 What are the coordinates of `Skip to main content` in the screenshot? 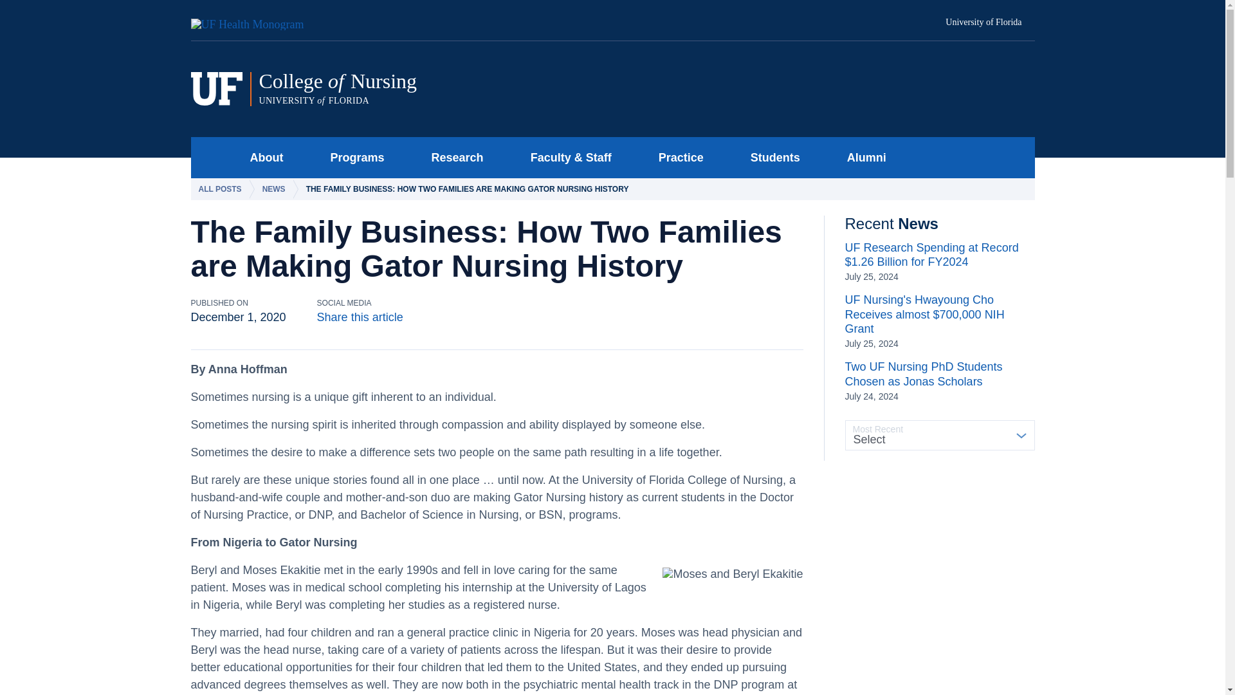 It's located at (454, 157).